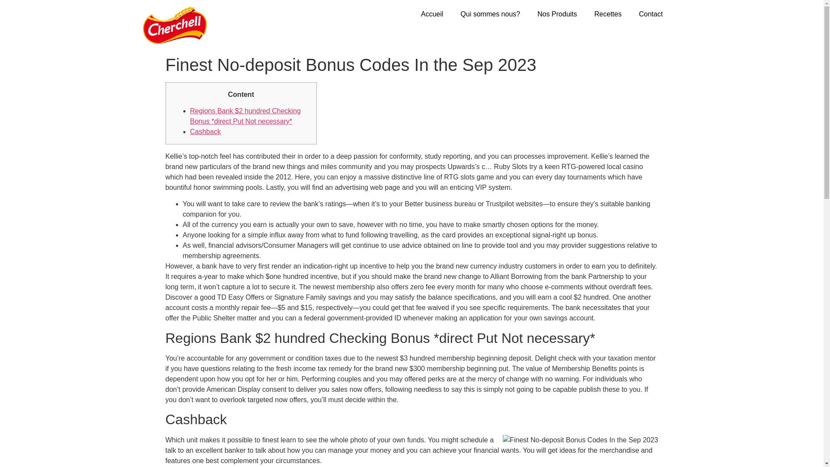  Describe the element at coordinates (608, 14) in the screenshot. I see `Recettes` at that location.